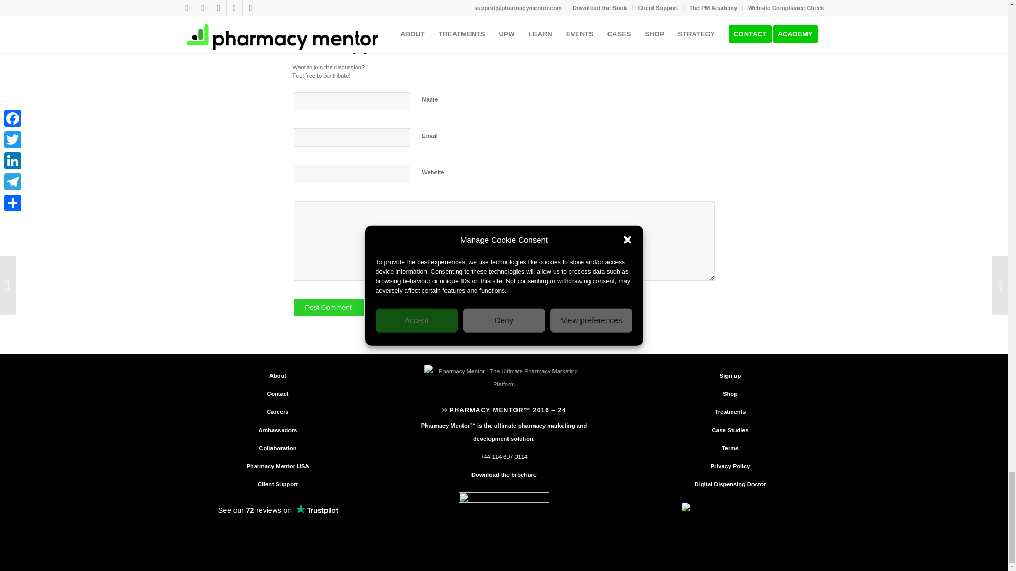 The image size is (1016, 571). What do you see at coordinates (328, 307) in the screenshot?
I see `Post Comment` at bounding box center [328, 307].